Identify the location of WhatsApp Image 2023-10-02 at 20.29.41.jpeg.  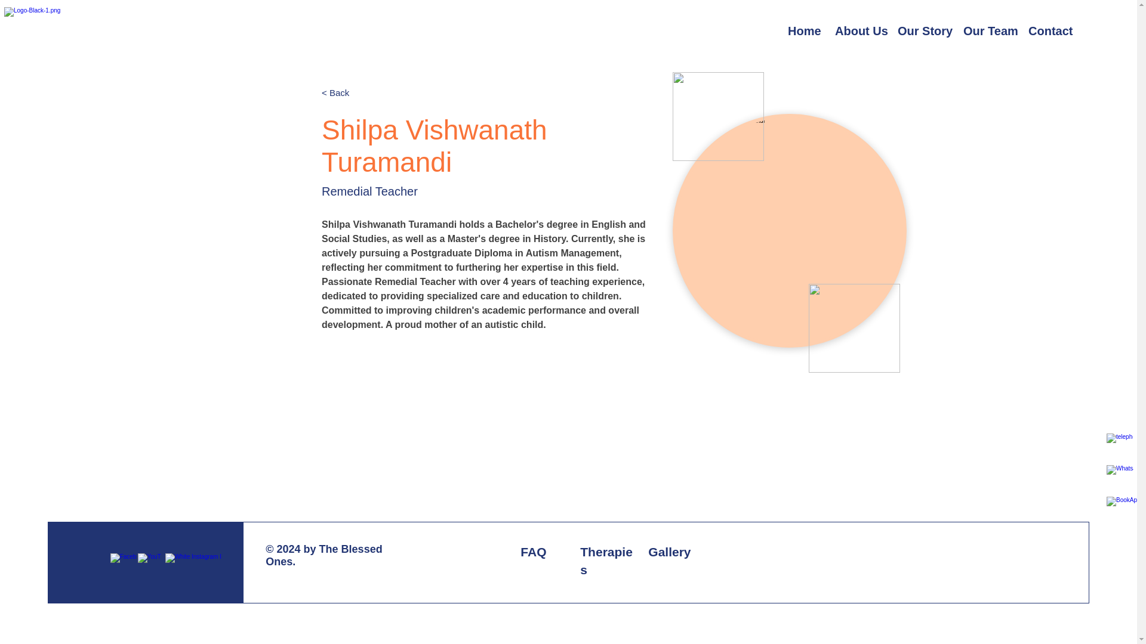
(789, 231).